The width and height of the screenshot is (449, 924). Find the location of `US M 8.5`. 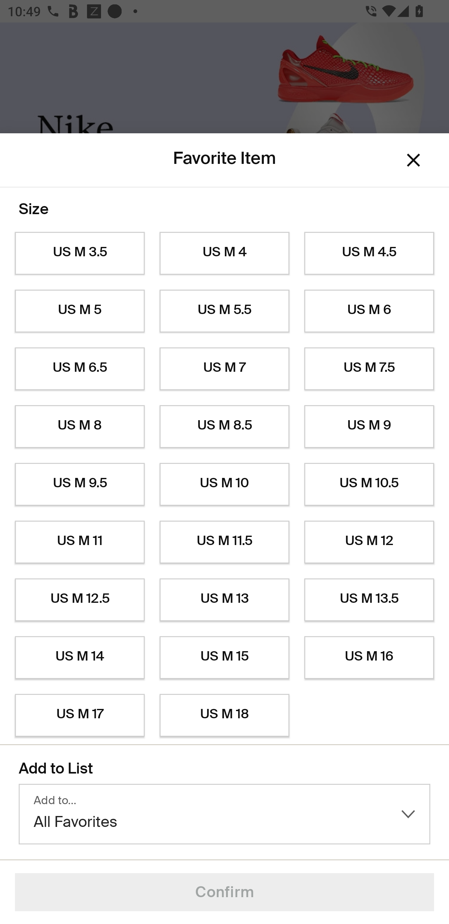

US M 8.5 is located at coordinates (224, 427).